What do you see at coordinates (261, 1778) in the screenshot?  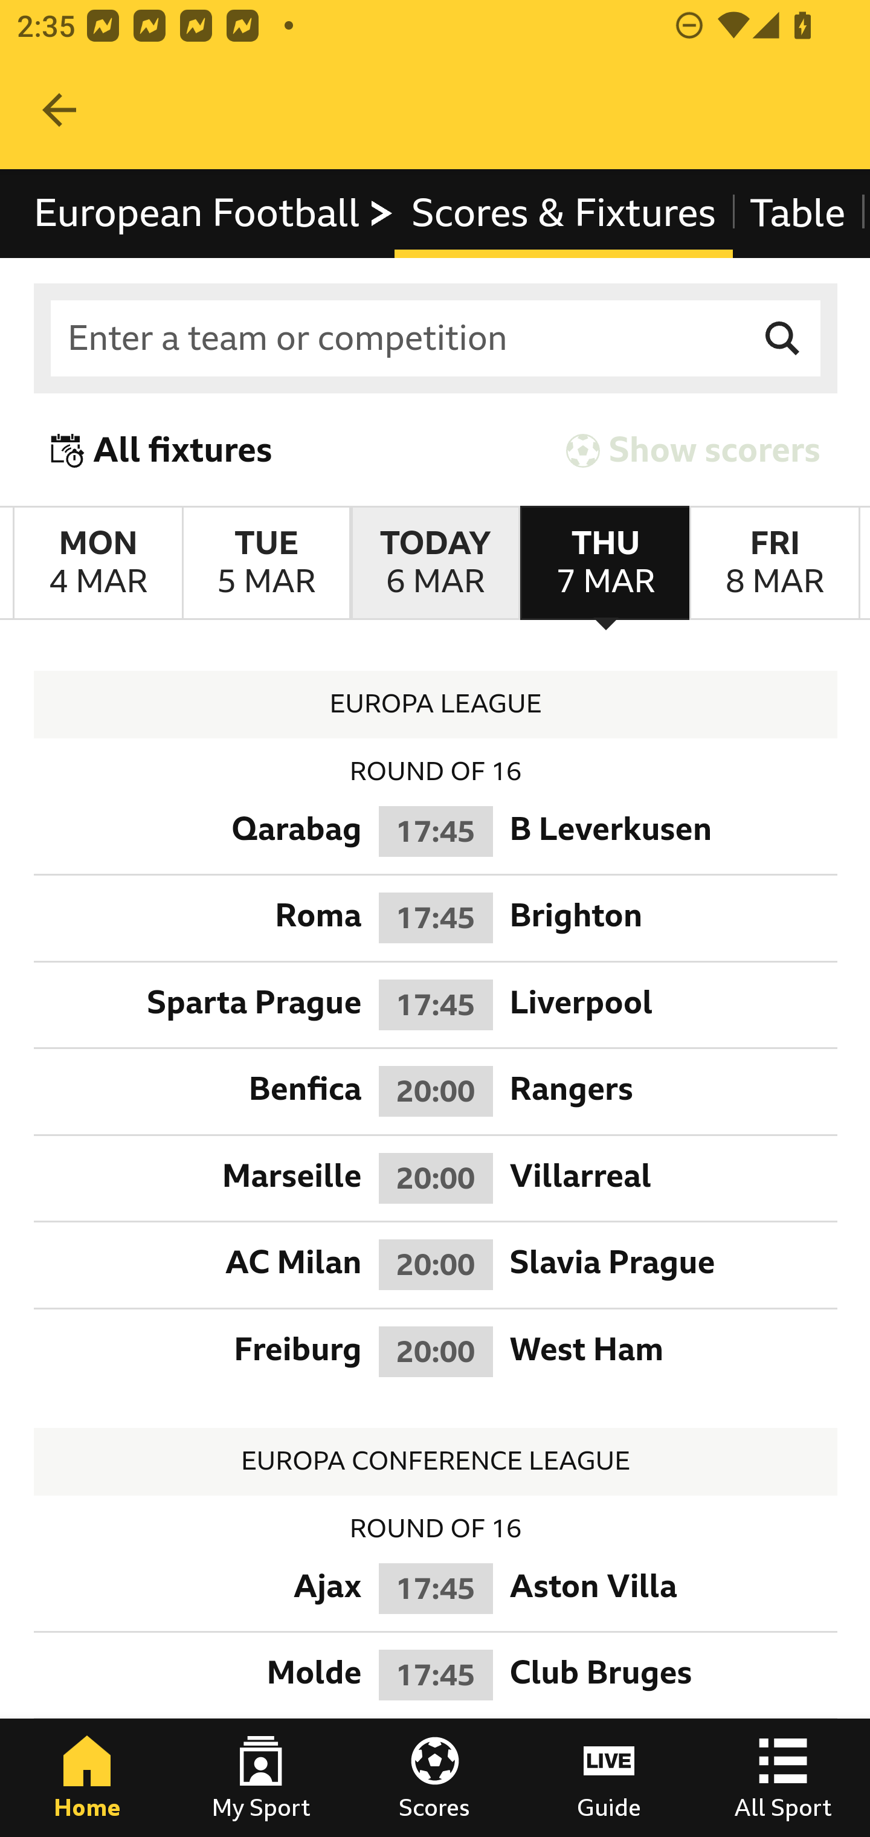 I see `My Sport` at bounding box center [261, 1778].